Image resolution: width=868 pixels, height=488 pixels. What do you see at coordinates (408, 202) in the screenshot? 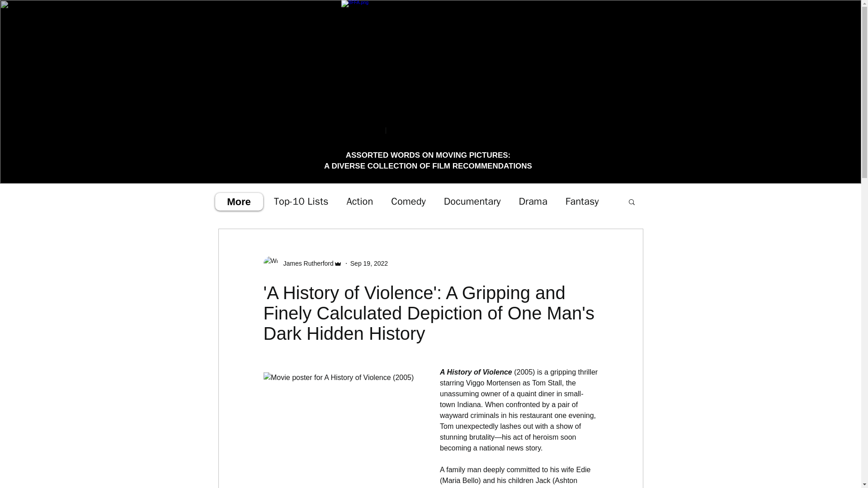
I see `Comedy` at bounding box center [408, 202].